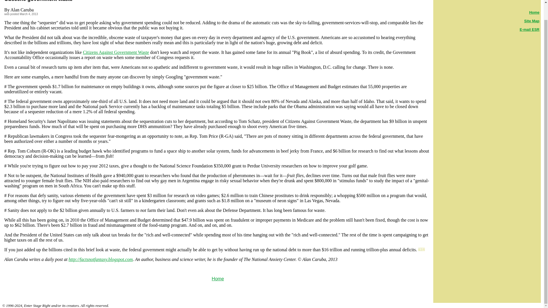 The height and width of the screenshot is (308, 548). Describe the element at coordinates (218, 279) in the screenshot. I see `Home` at that location.